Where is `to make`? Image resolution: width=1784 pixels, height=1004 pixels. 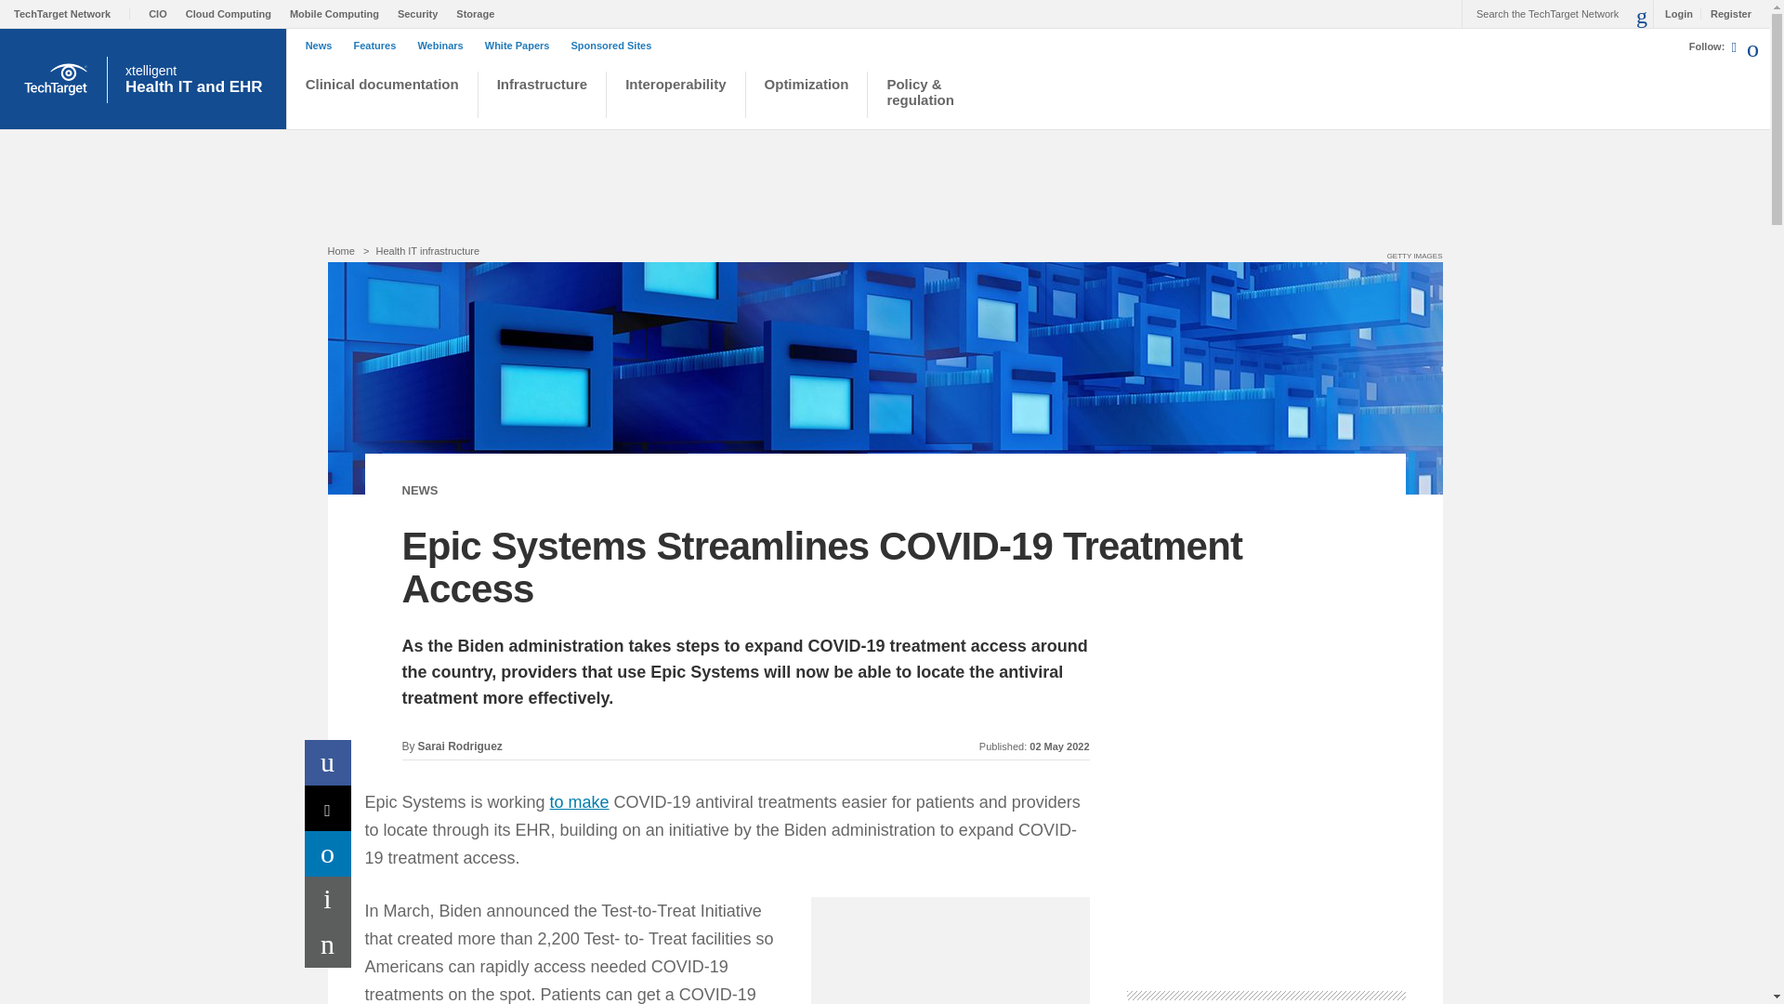 to make is located at coordinates (379, 46).